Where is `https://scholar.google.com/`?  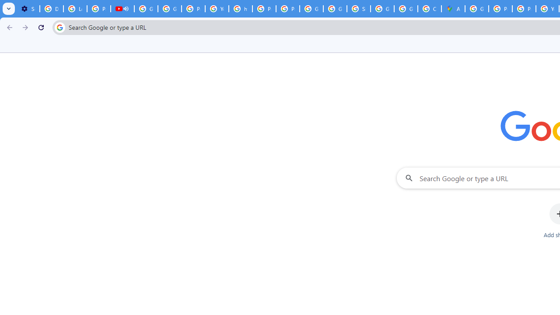 https://scholar.google.com/ is located at coordinates (241, 9).